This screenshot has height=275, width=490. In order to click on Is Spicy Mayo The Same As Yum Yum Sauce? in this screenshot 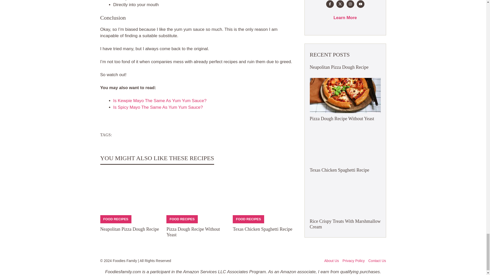, I will do `click(158, 107)`.